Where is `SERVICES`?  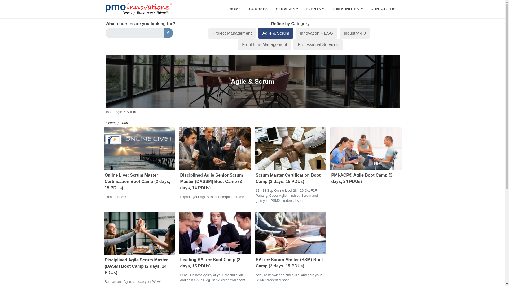
SERVICES is located at coordinates (287, 9).